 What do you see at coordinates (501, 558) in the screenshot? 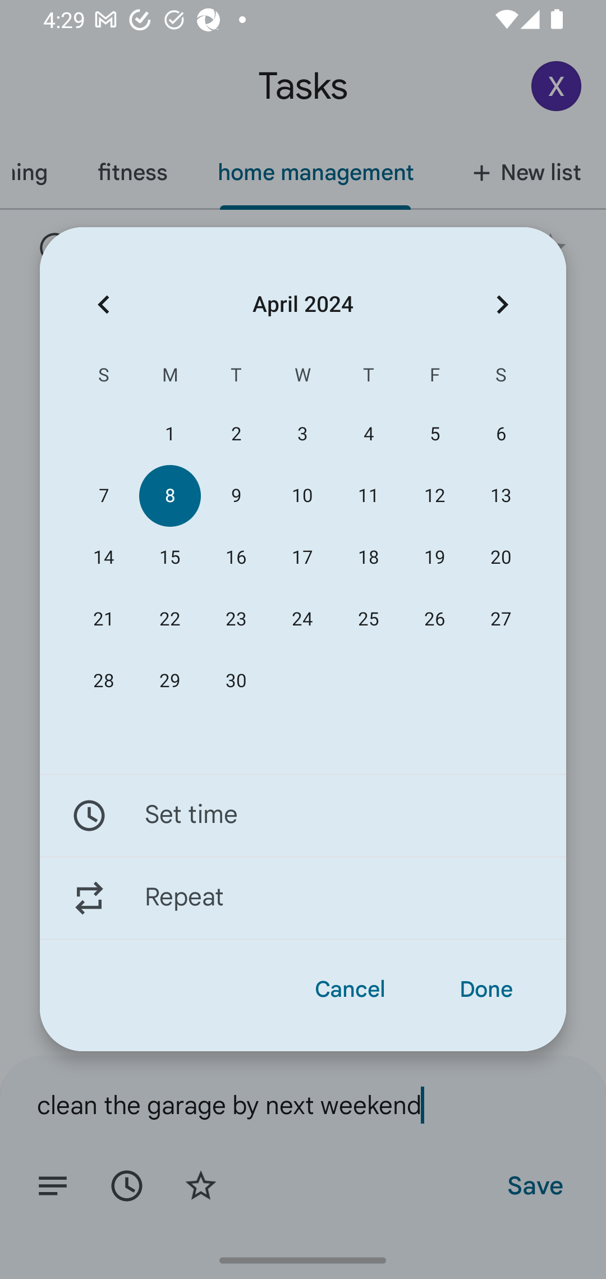
I see `20 20 April 2024` at bounding box center [501, 558].